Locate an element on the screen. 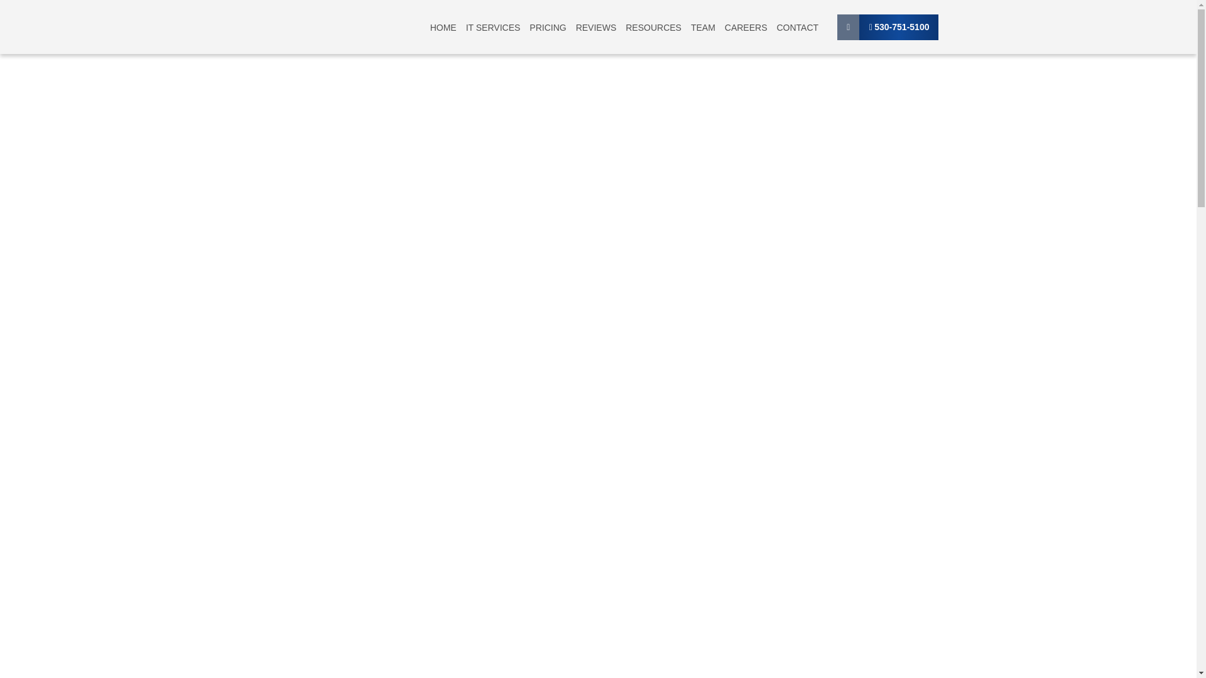  TEAM is located at coordinates (703, 27).